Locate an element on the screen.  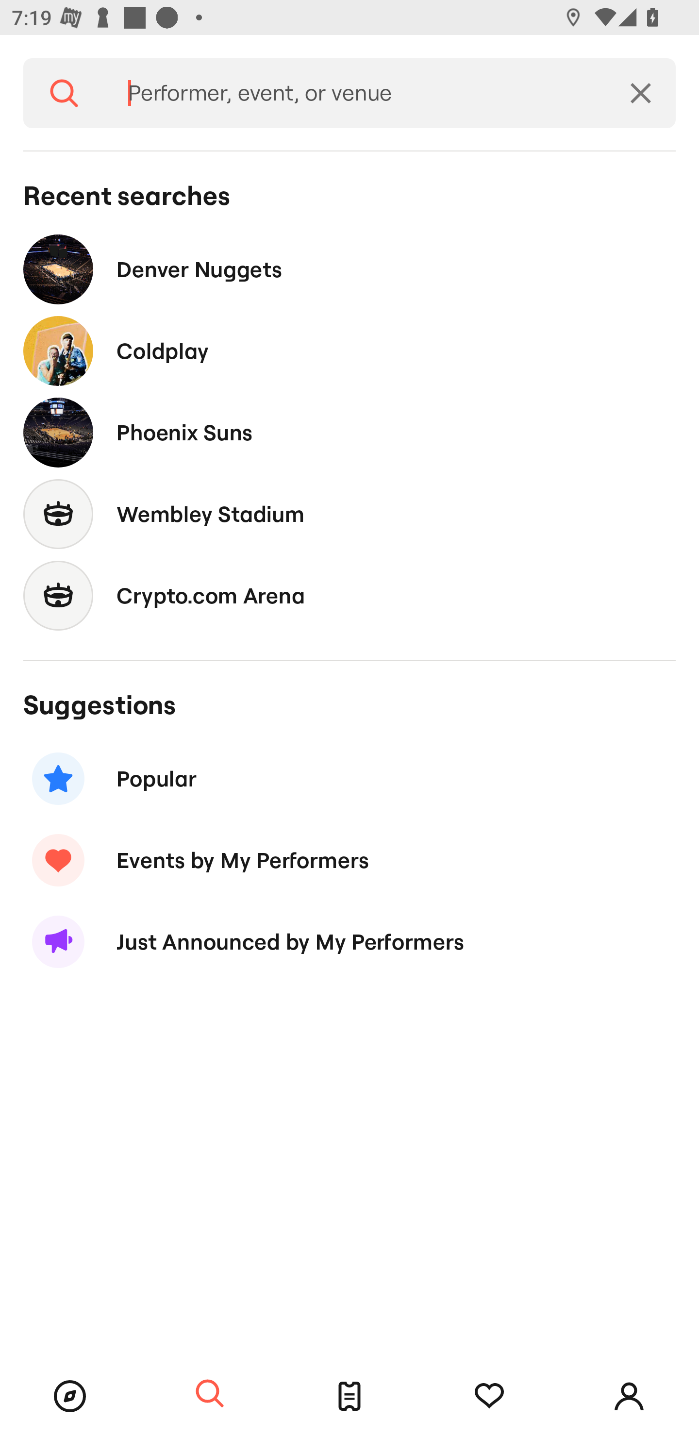
Tickets is located at coordinates (349, 1396).